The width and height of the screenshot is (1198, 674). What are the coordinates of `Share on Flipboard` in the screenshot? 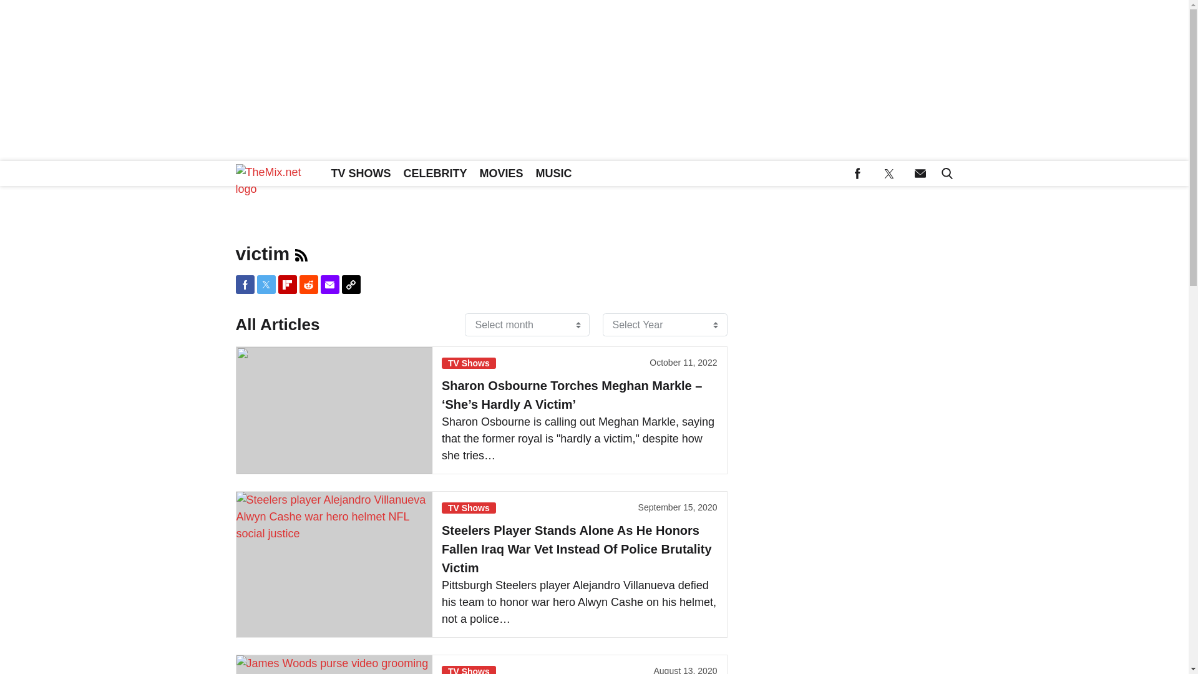 It's located at (287, 284).